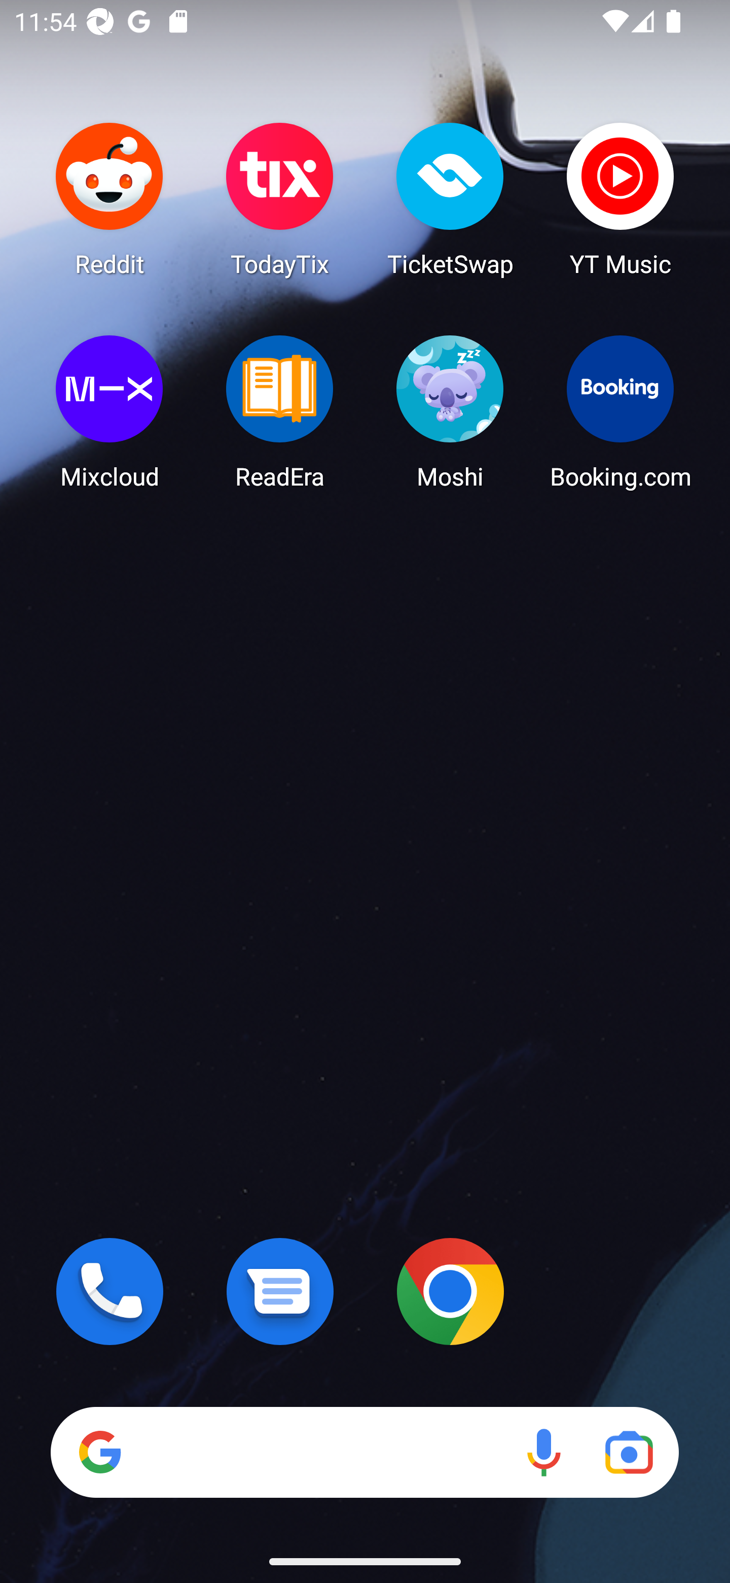 Image resolution: width=730 pixels, height=1583 pixels. What do you see at coordinates (280, 1291) in the screenshot?
I see `Messages` at bounding box center [280, 1291].